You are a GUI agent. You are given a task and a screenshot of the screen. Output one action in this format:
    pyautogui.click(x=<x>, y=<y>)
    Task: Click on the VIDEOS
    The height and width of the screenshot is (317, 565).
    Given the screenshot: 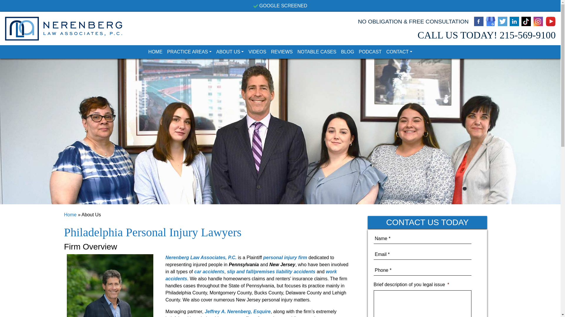 What is the action you would take?
    pyautogui.click(x=257, y=52)
    